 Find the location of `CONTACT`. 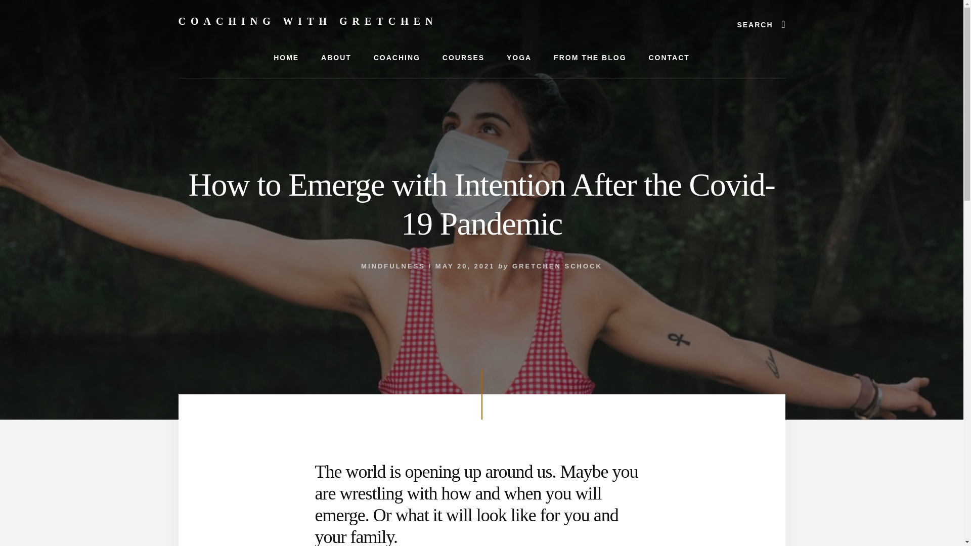

CONTACT is located at coordinates (669, 58).